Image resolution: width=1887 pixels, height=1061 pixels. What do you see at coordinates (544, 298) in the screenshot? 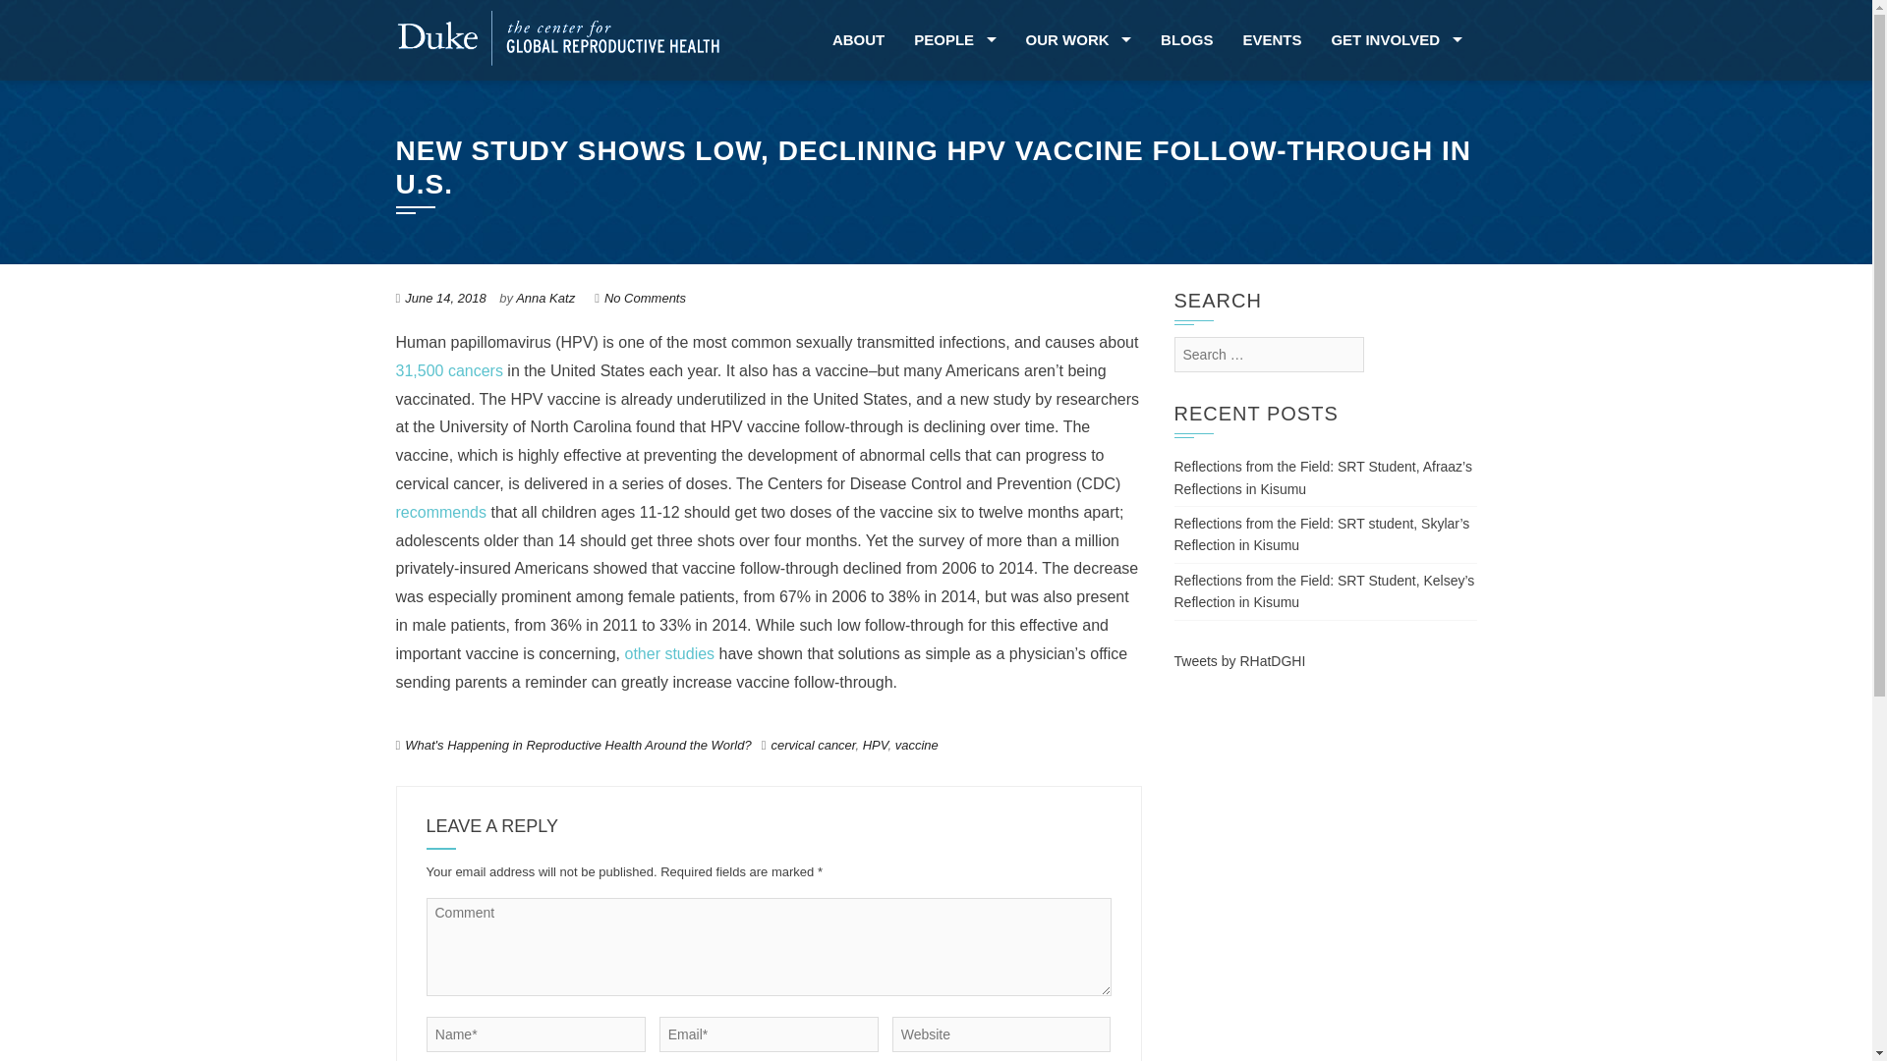
I see `Anna Katz` at bounding box center [544, 298].